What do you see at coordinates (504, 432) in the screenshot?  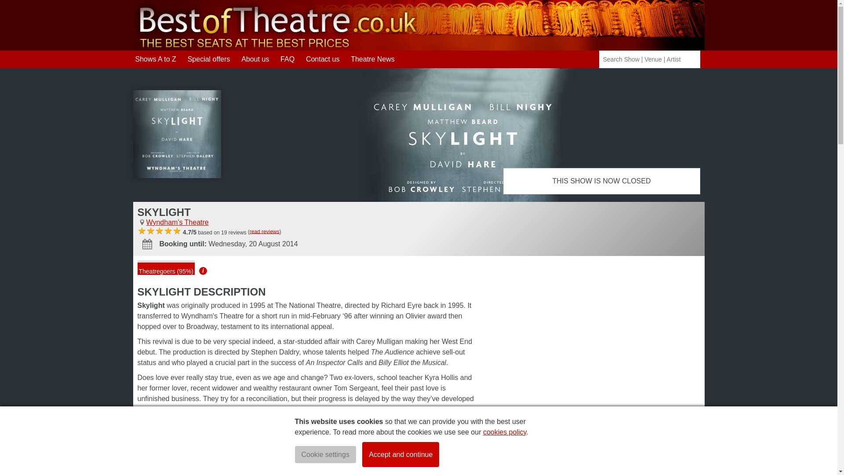 I see `cookies policy` at bounding box center [504, 432].